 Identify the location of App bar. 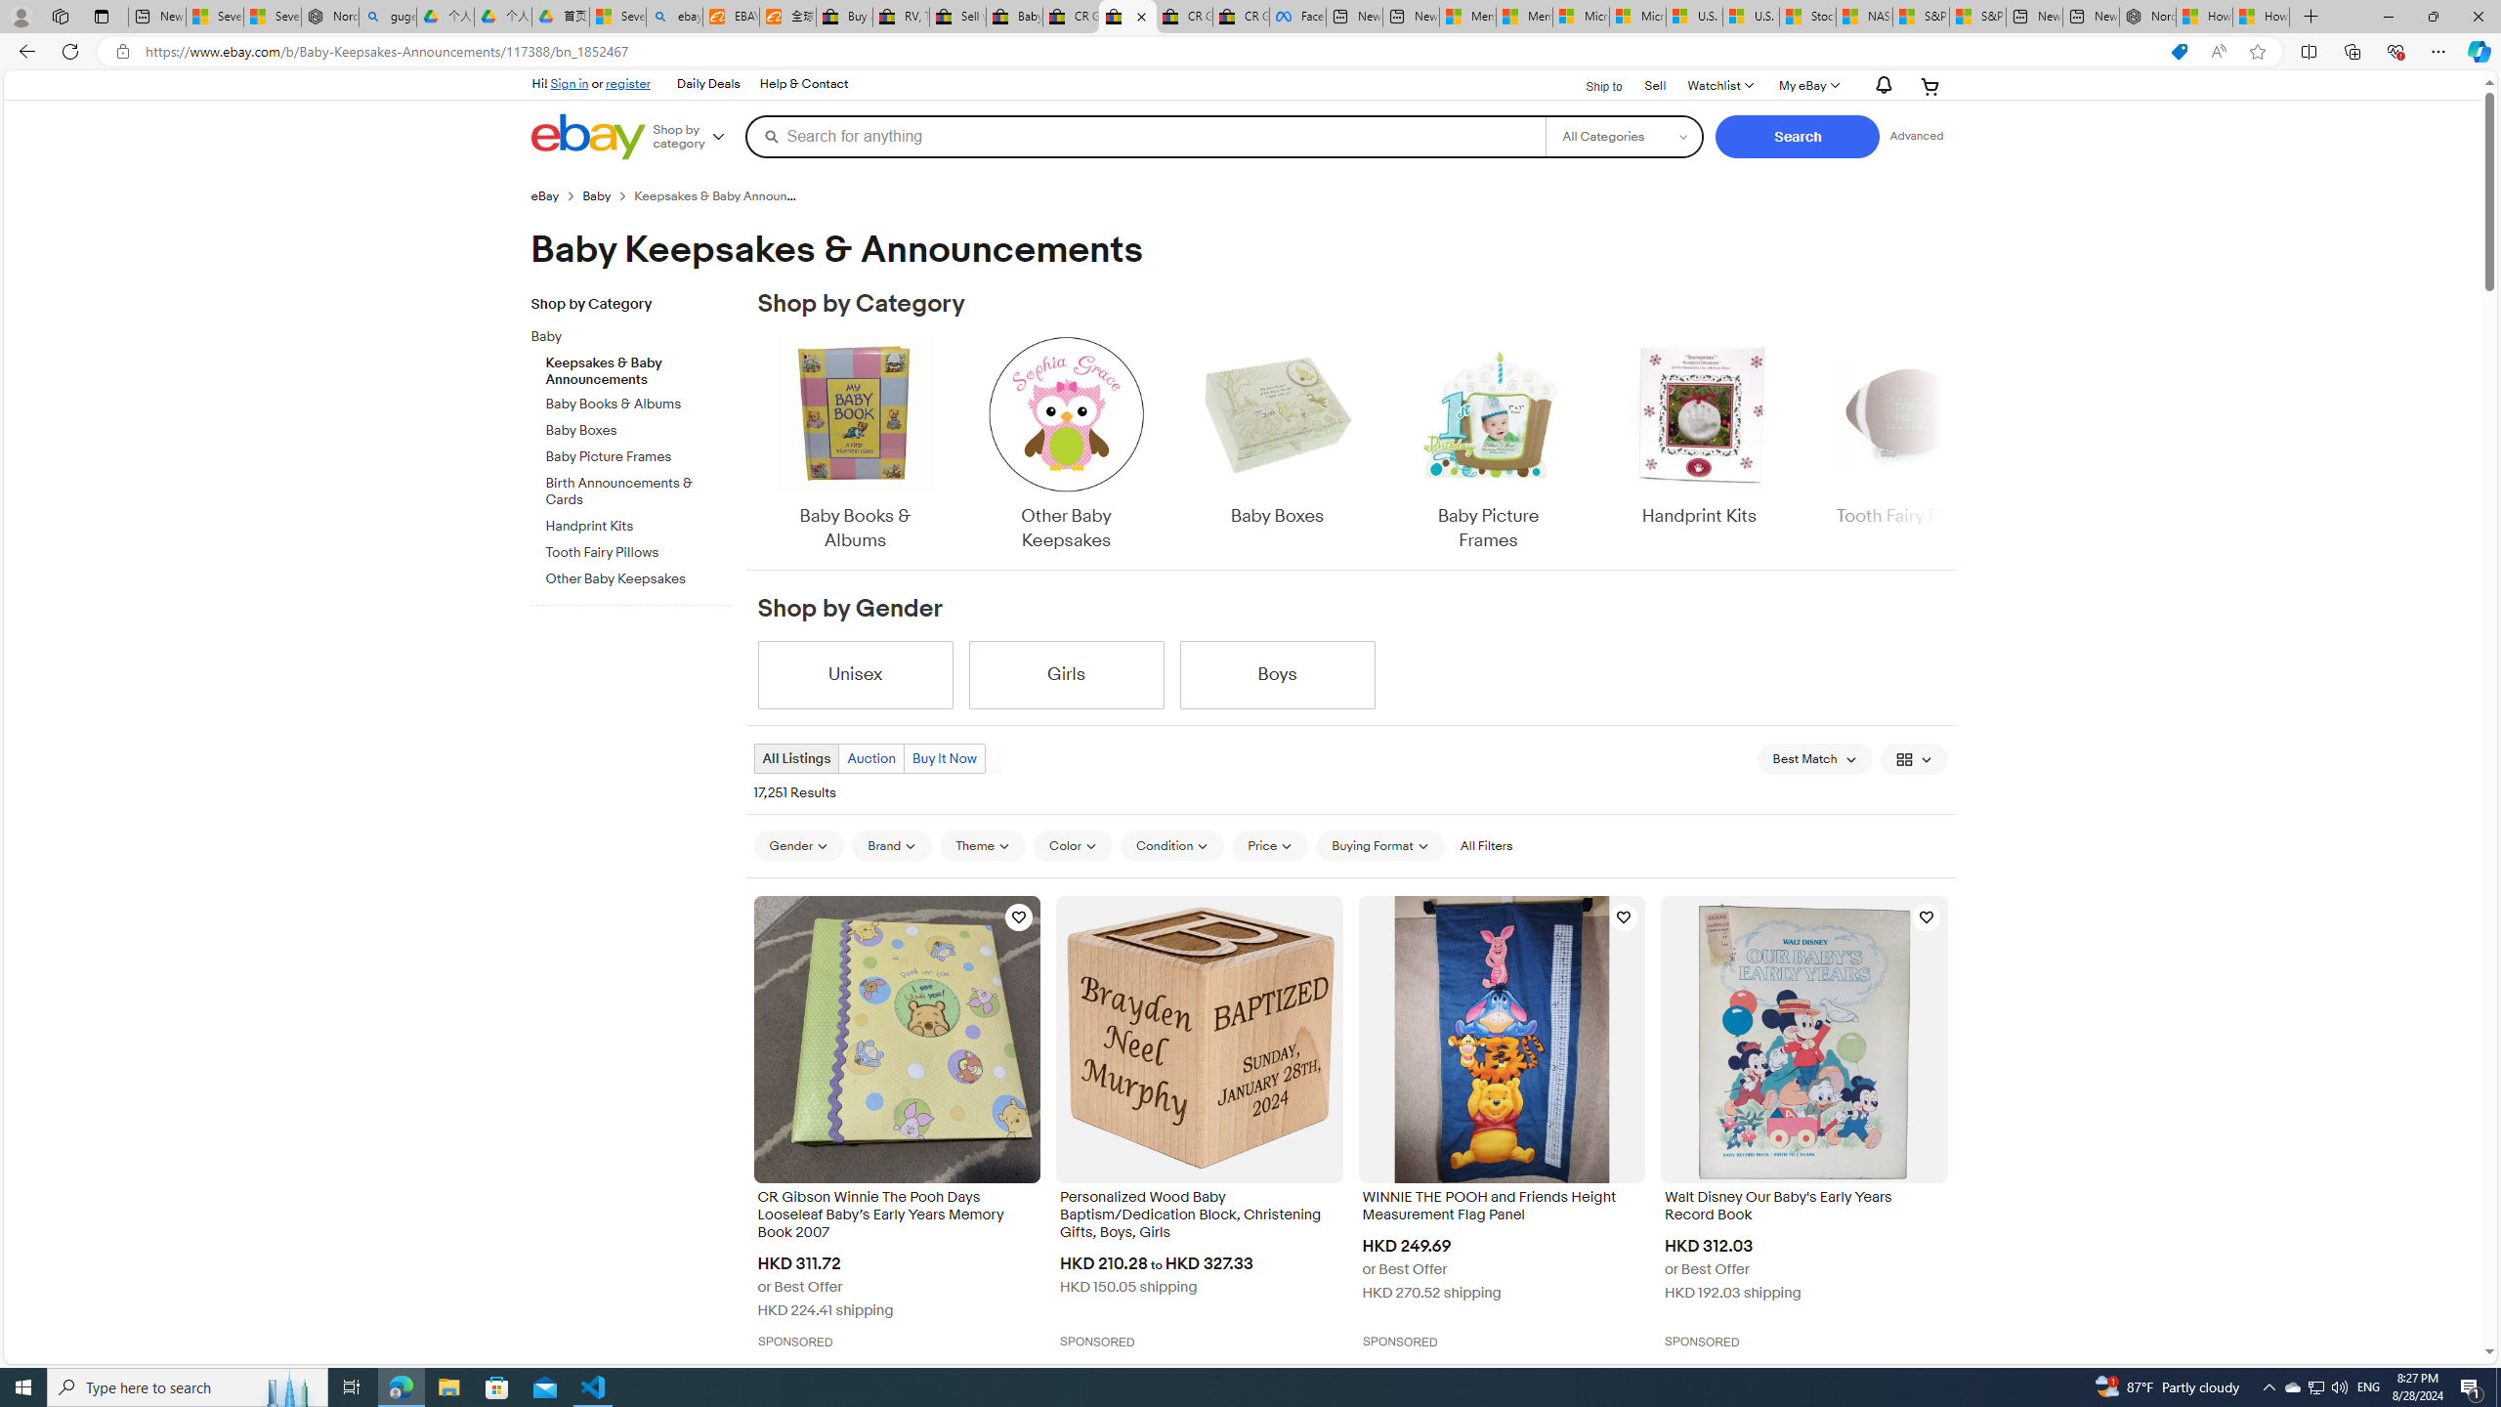
(1250, 52).